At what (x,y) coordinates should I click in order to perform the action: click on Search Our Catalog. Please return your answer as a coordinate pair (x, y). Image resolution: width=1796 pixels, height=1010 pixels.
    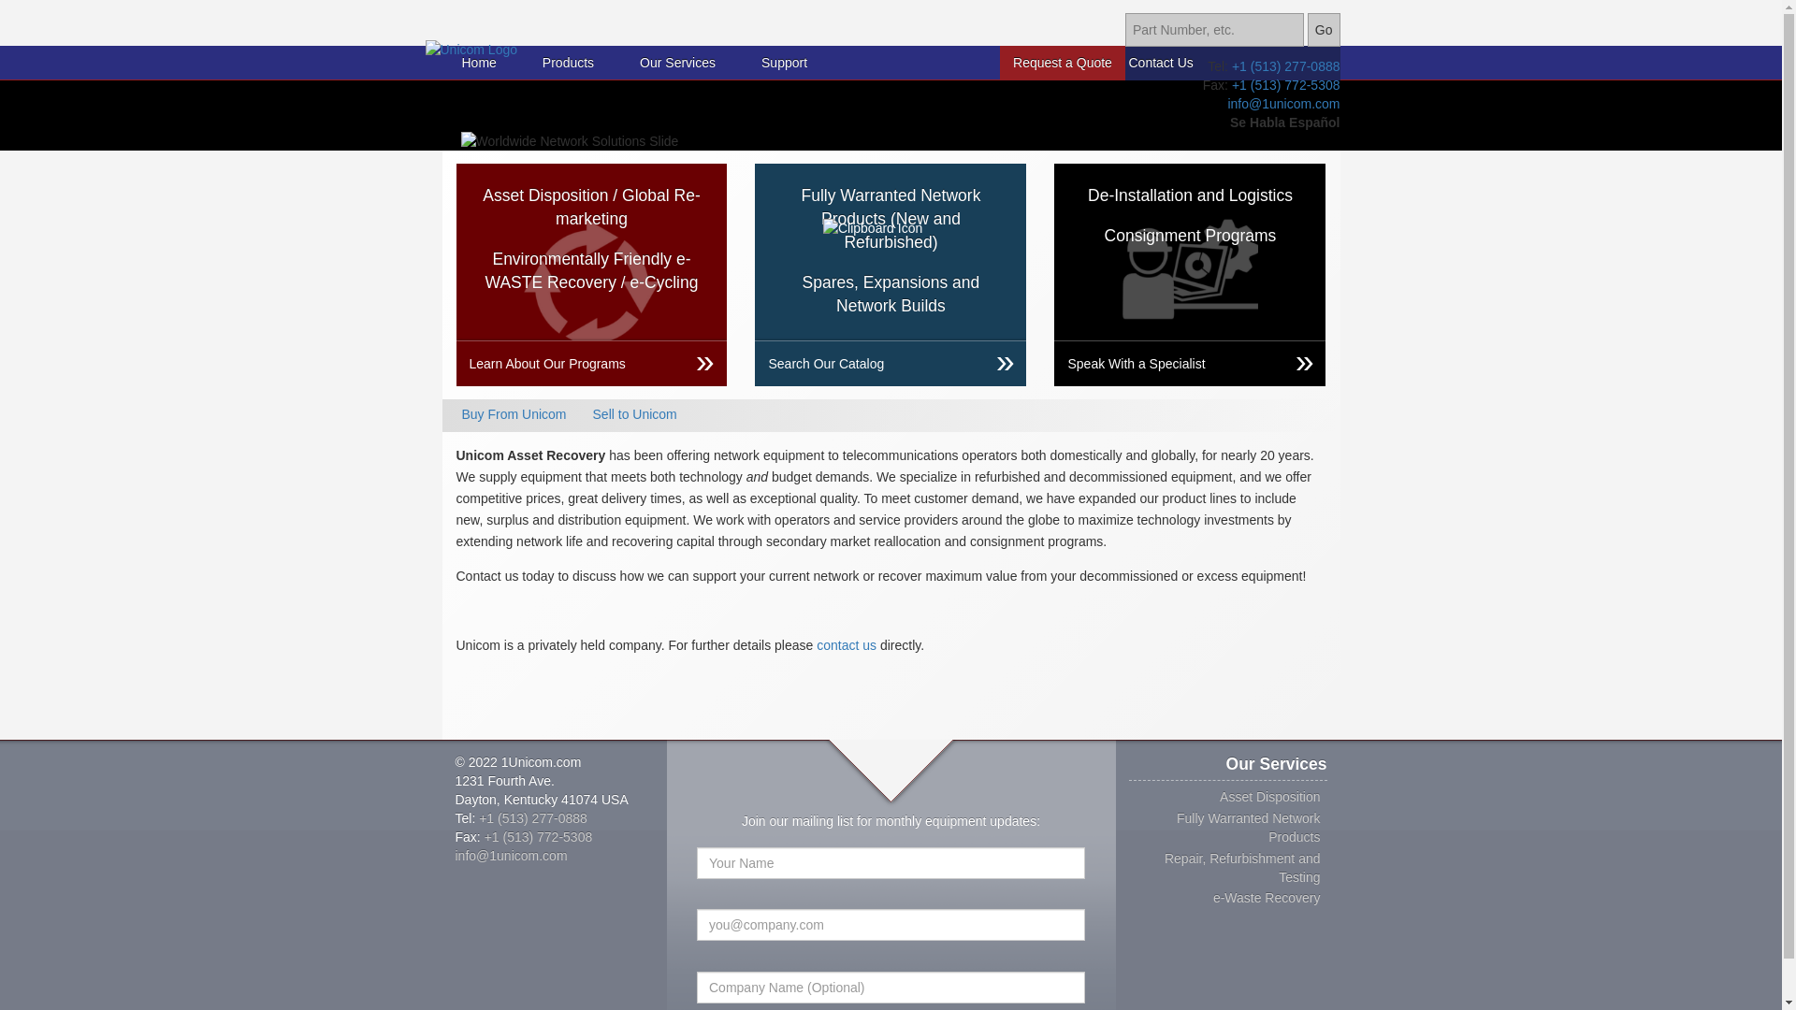
    Looking at the image, I should click on (891, 363).